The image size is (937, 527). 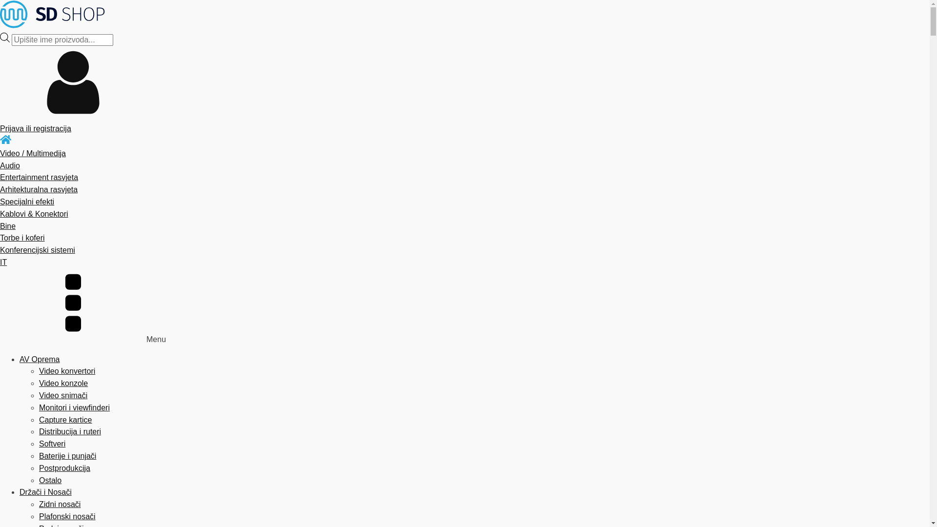 I want to click on Prijava ili registracija, so click(x=465, y=124).